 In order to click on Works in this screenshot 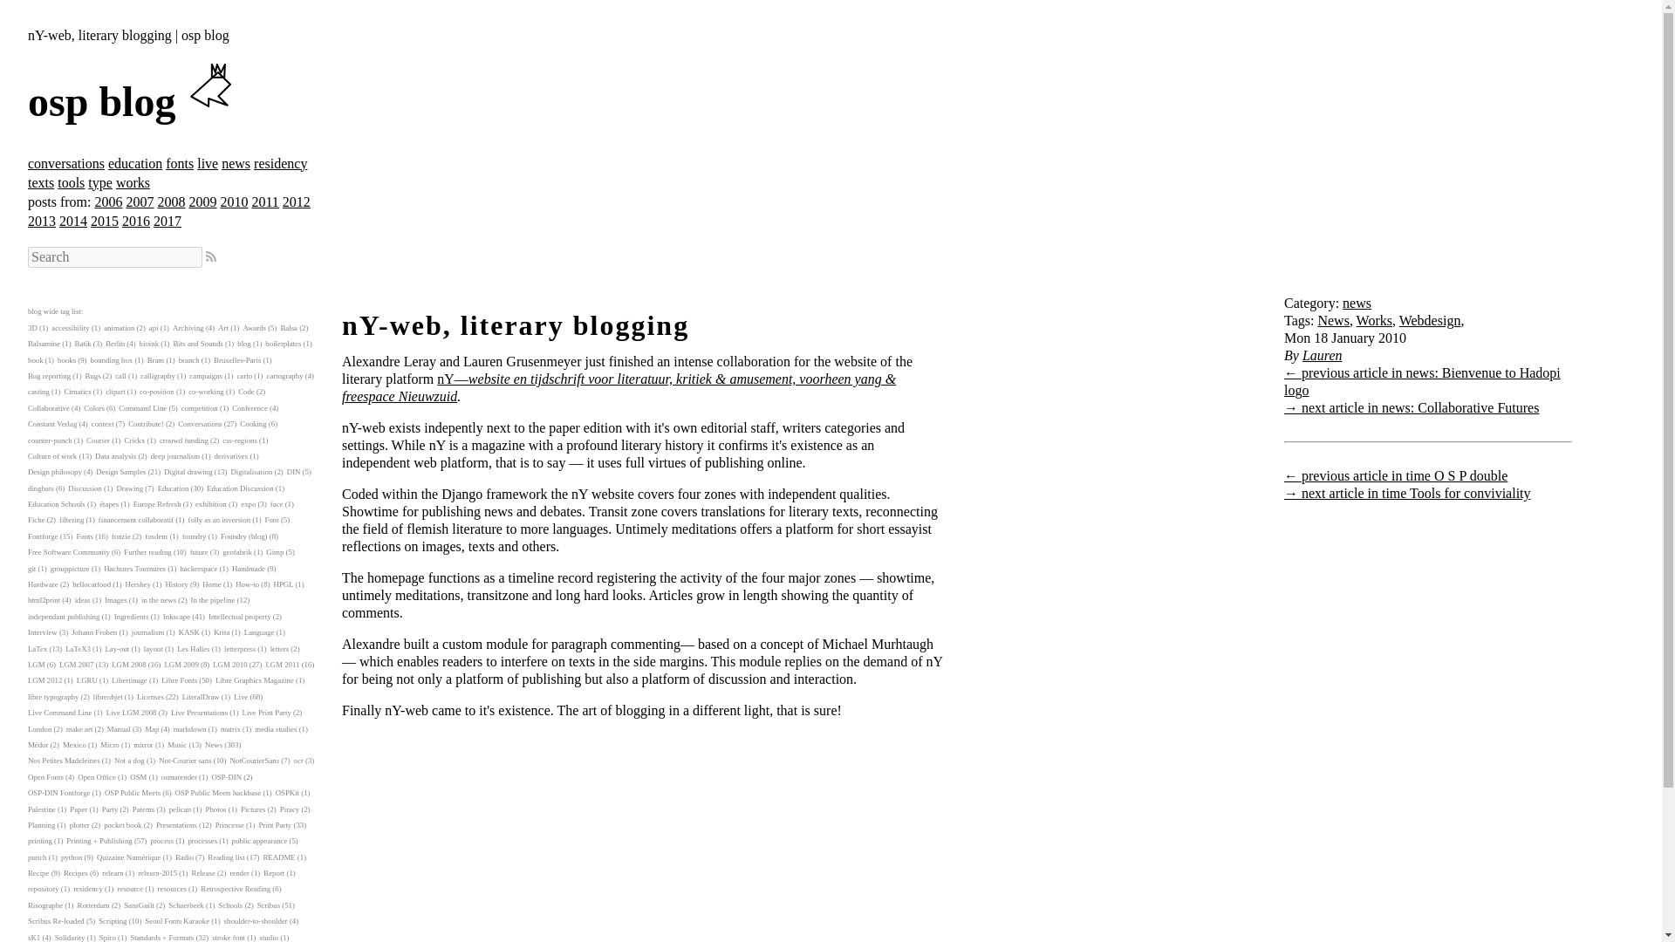, I will do `click(1374, 319)`.